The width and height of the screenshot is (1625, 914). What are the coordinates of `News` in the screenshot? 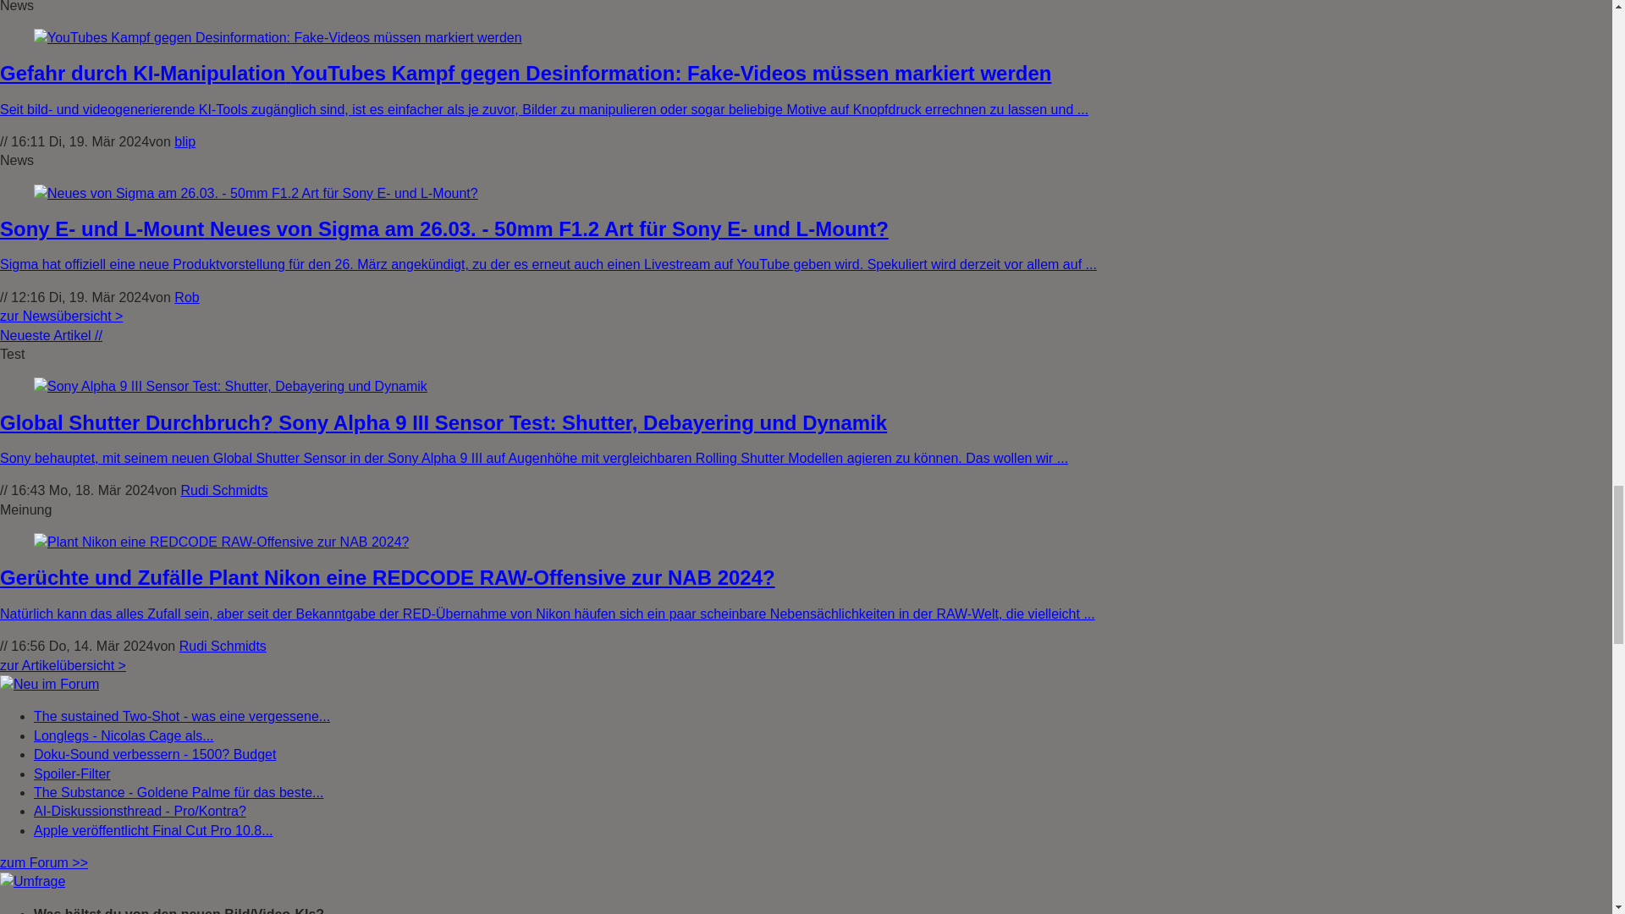 It's located at (17, 160).